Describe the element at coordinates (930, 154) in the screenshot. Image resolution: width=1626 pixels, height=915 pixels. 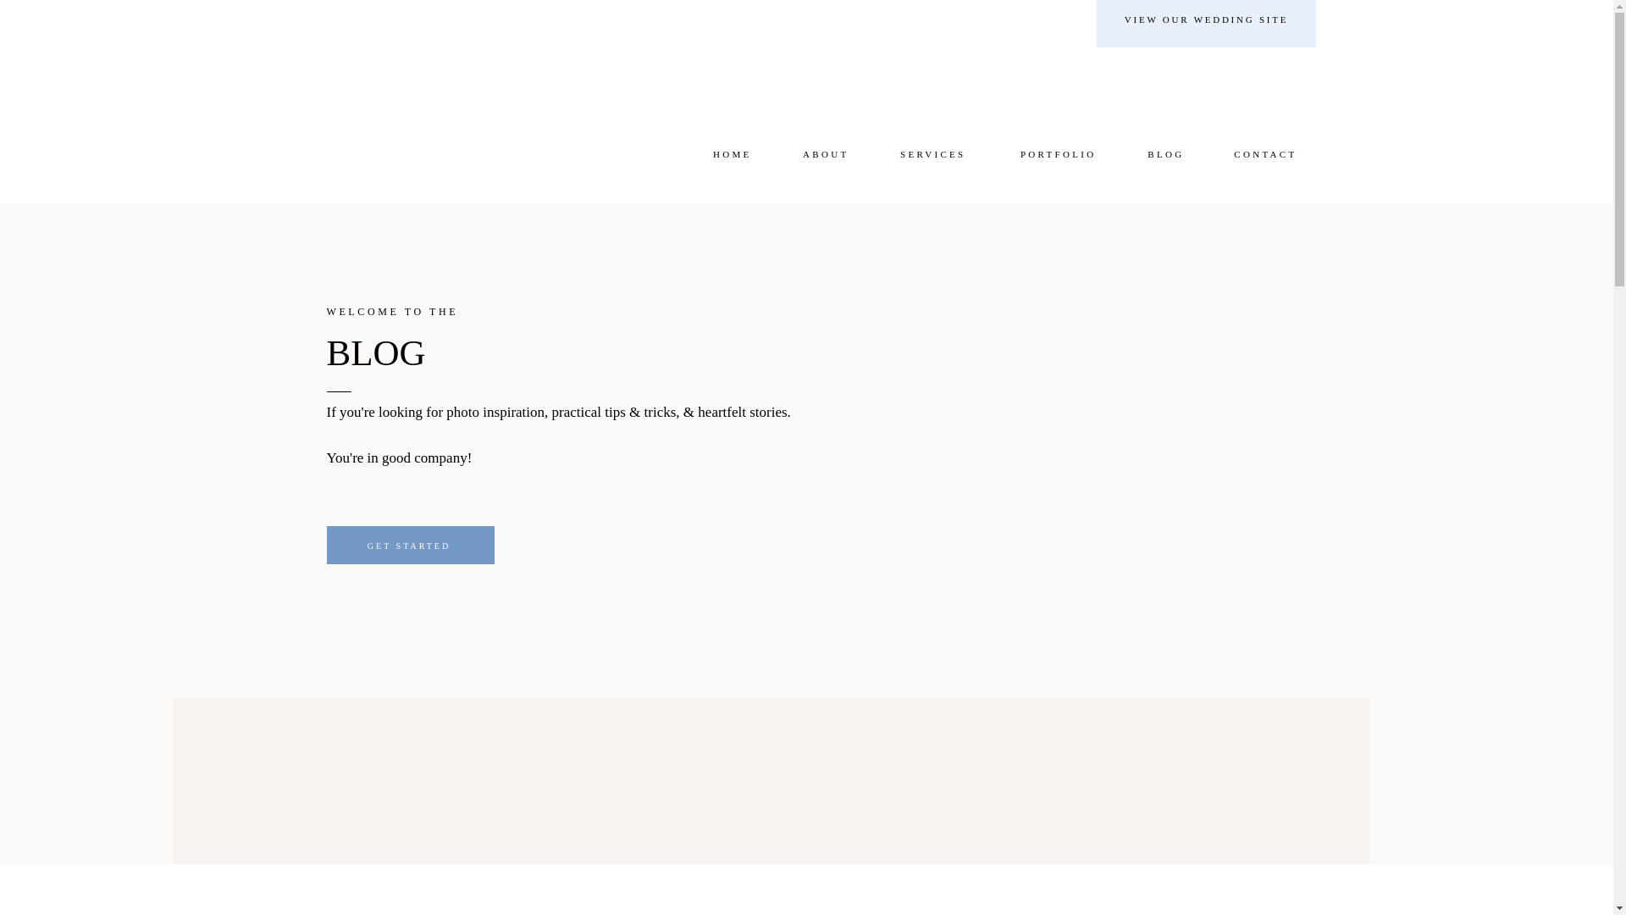
I see `SERVICES` at that location.